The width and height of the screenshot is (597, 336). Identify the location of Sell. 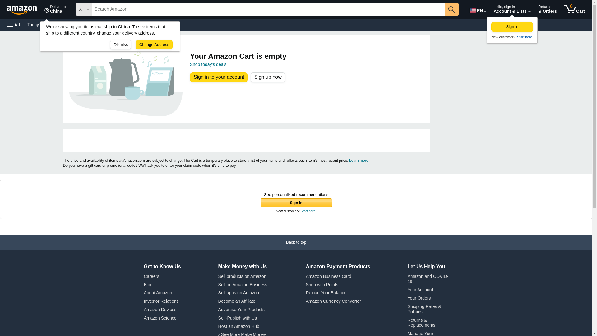
(575, 9).